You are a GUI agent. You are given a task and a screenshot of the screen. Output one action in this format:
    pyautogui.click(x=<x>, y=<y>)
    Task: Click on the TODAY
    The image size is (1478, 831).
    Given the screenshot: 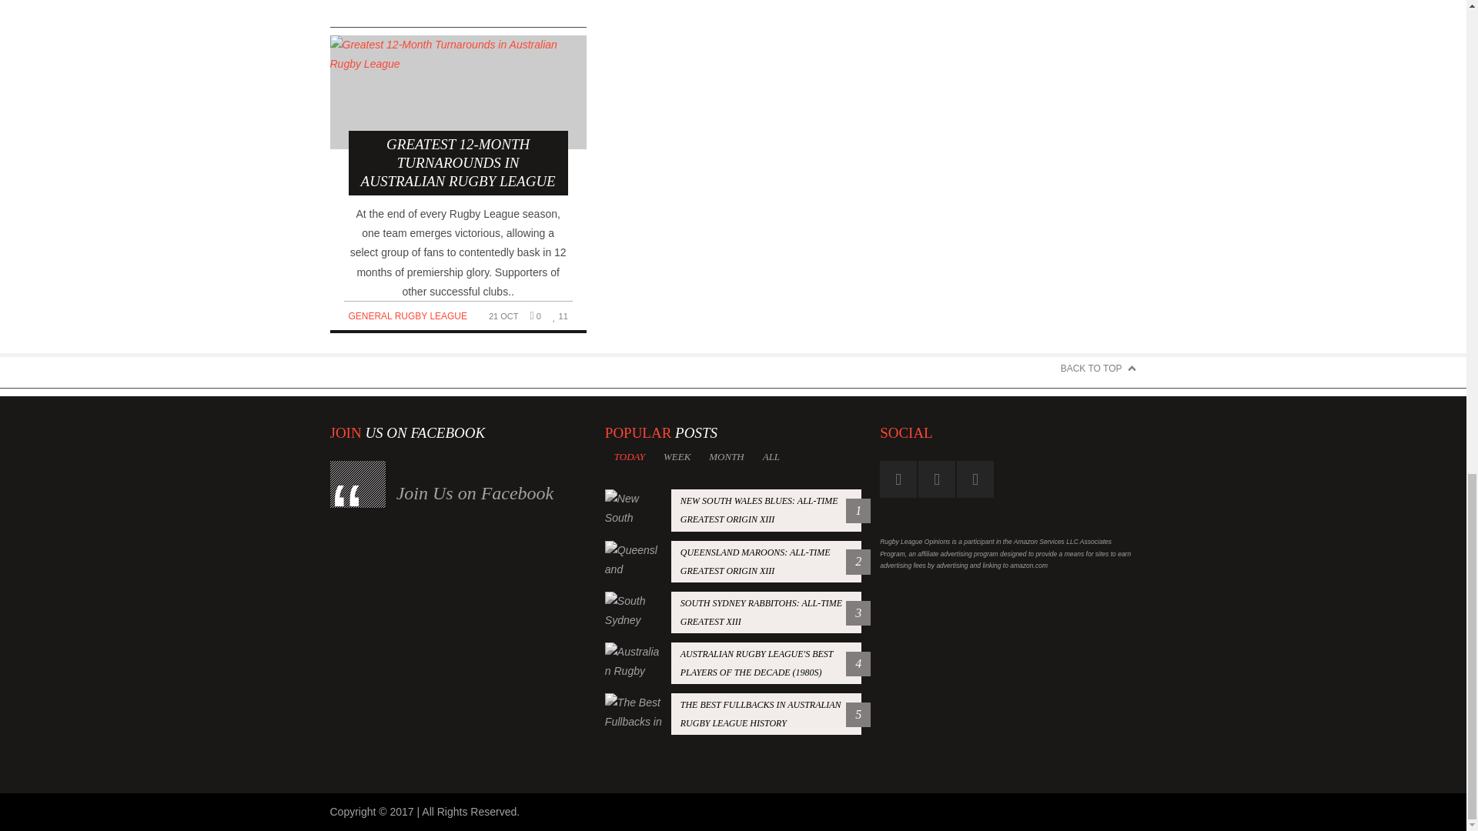 What is the action you would take?
    pyautogui.click(x=475, y=492)
    